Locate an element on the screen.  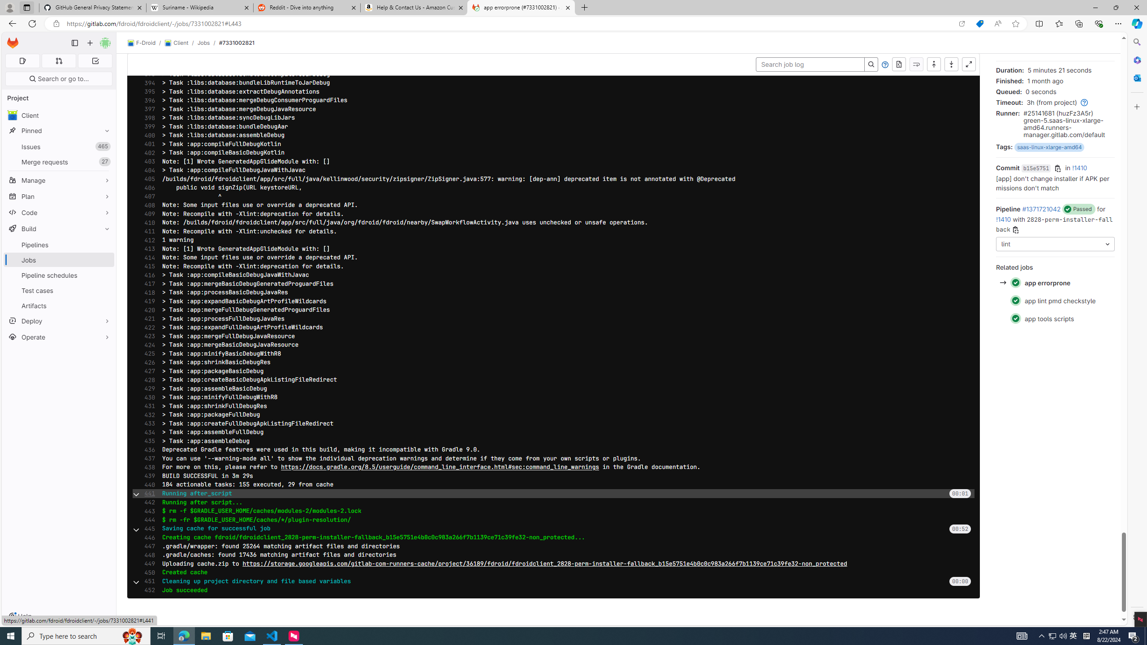
447 is located at coordinates (147, 546).